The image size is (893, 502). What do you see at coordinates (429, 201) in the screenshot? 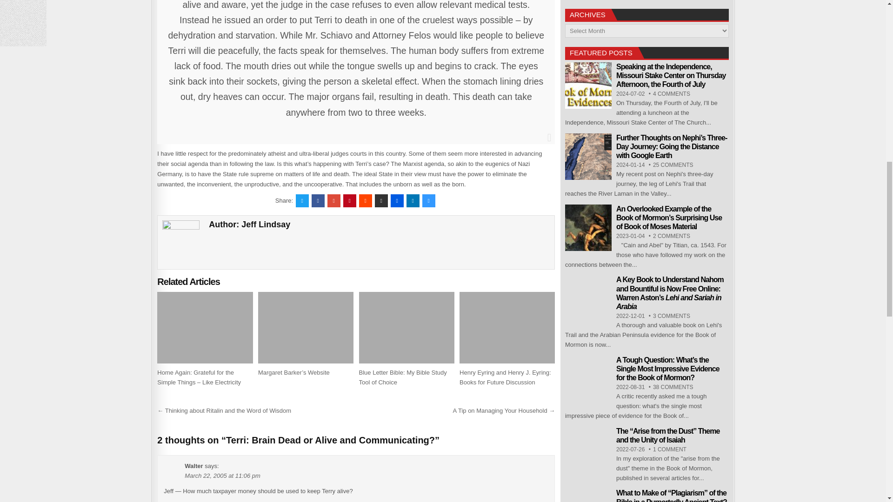
I see `Share this on Delicious` at bounding box center [429, 201].